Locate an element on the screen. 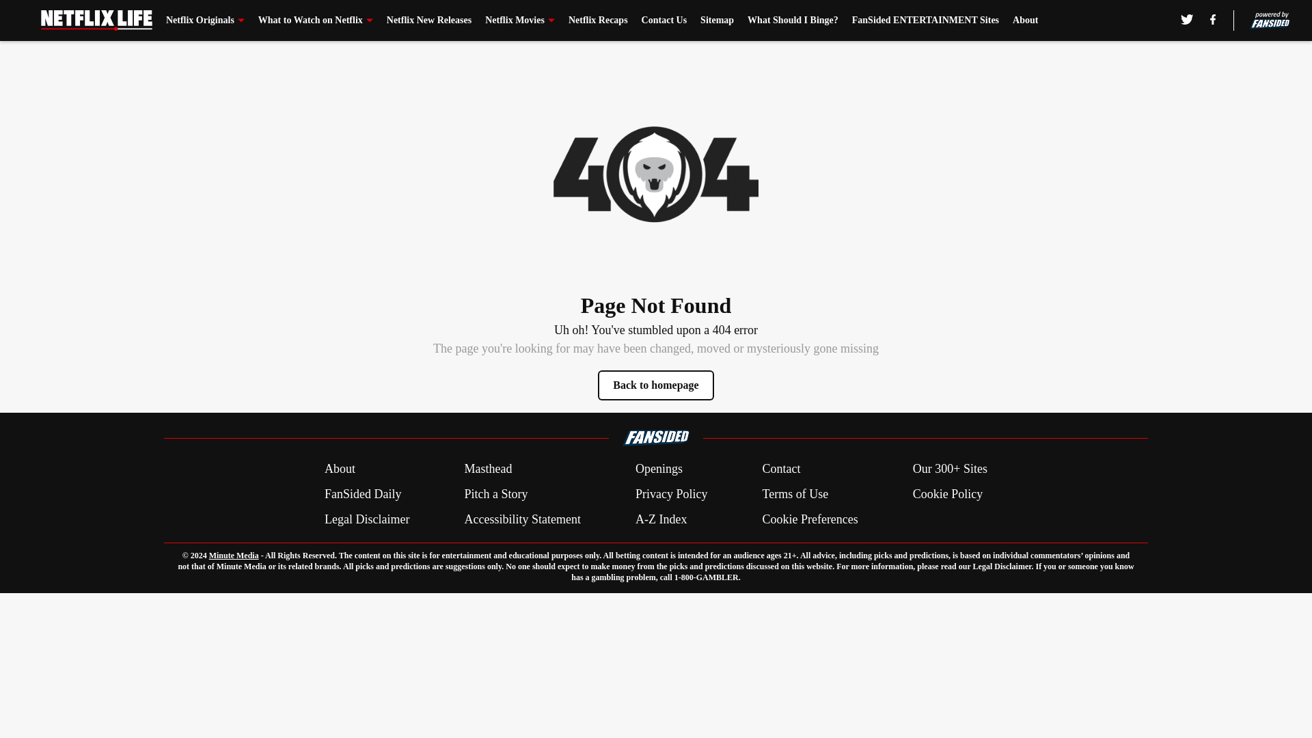 This screenshot has width=1312, height=738. Netflix Originals is located at coordinates (205, 20).